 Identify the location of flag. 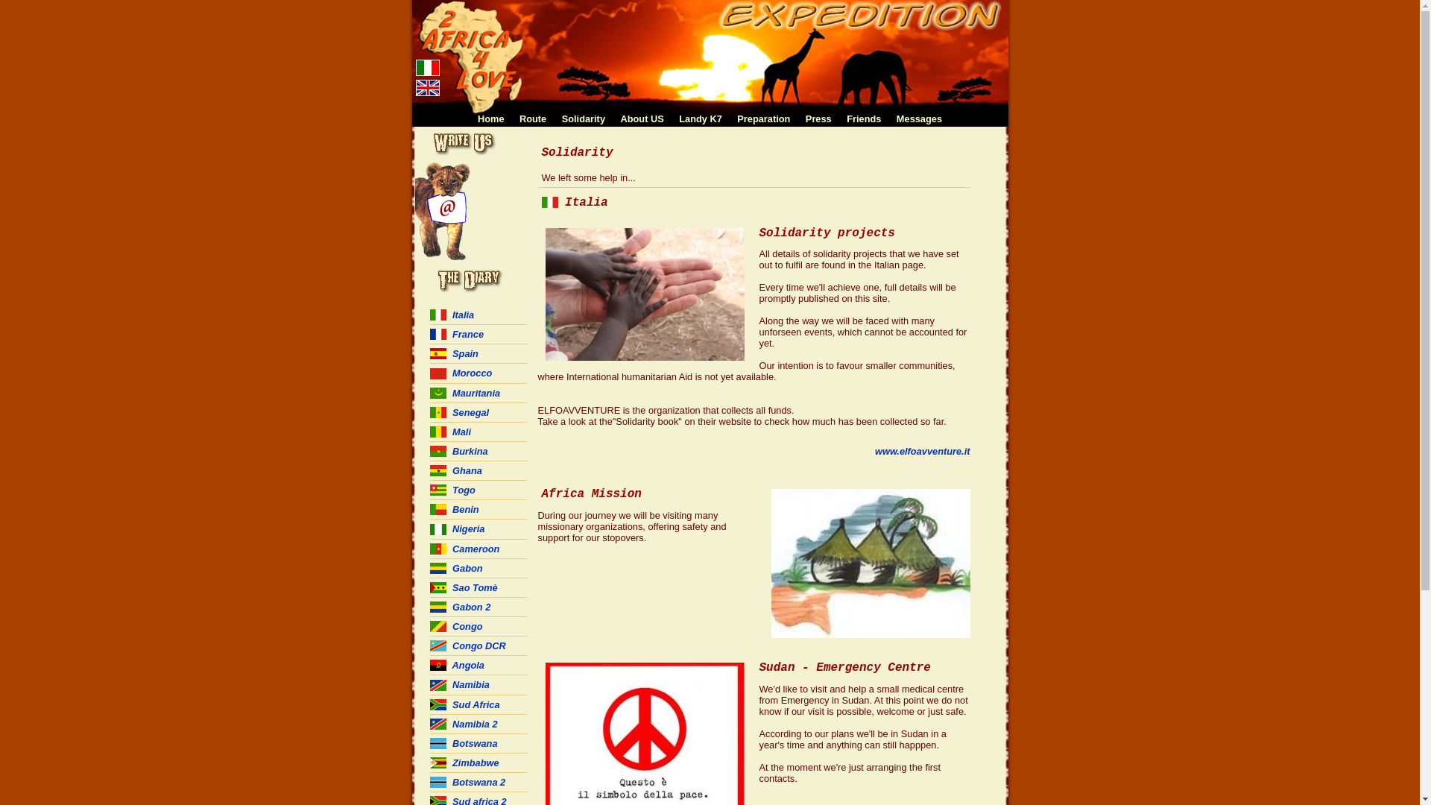
(549, 203).